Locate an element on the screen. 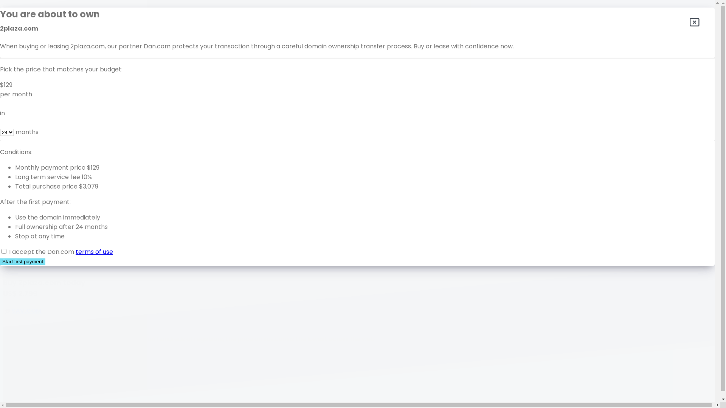 The height and width of the screenshot is (408, 726). Slovenian is located at coordinates (48, 190).